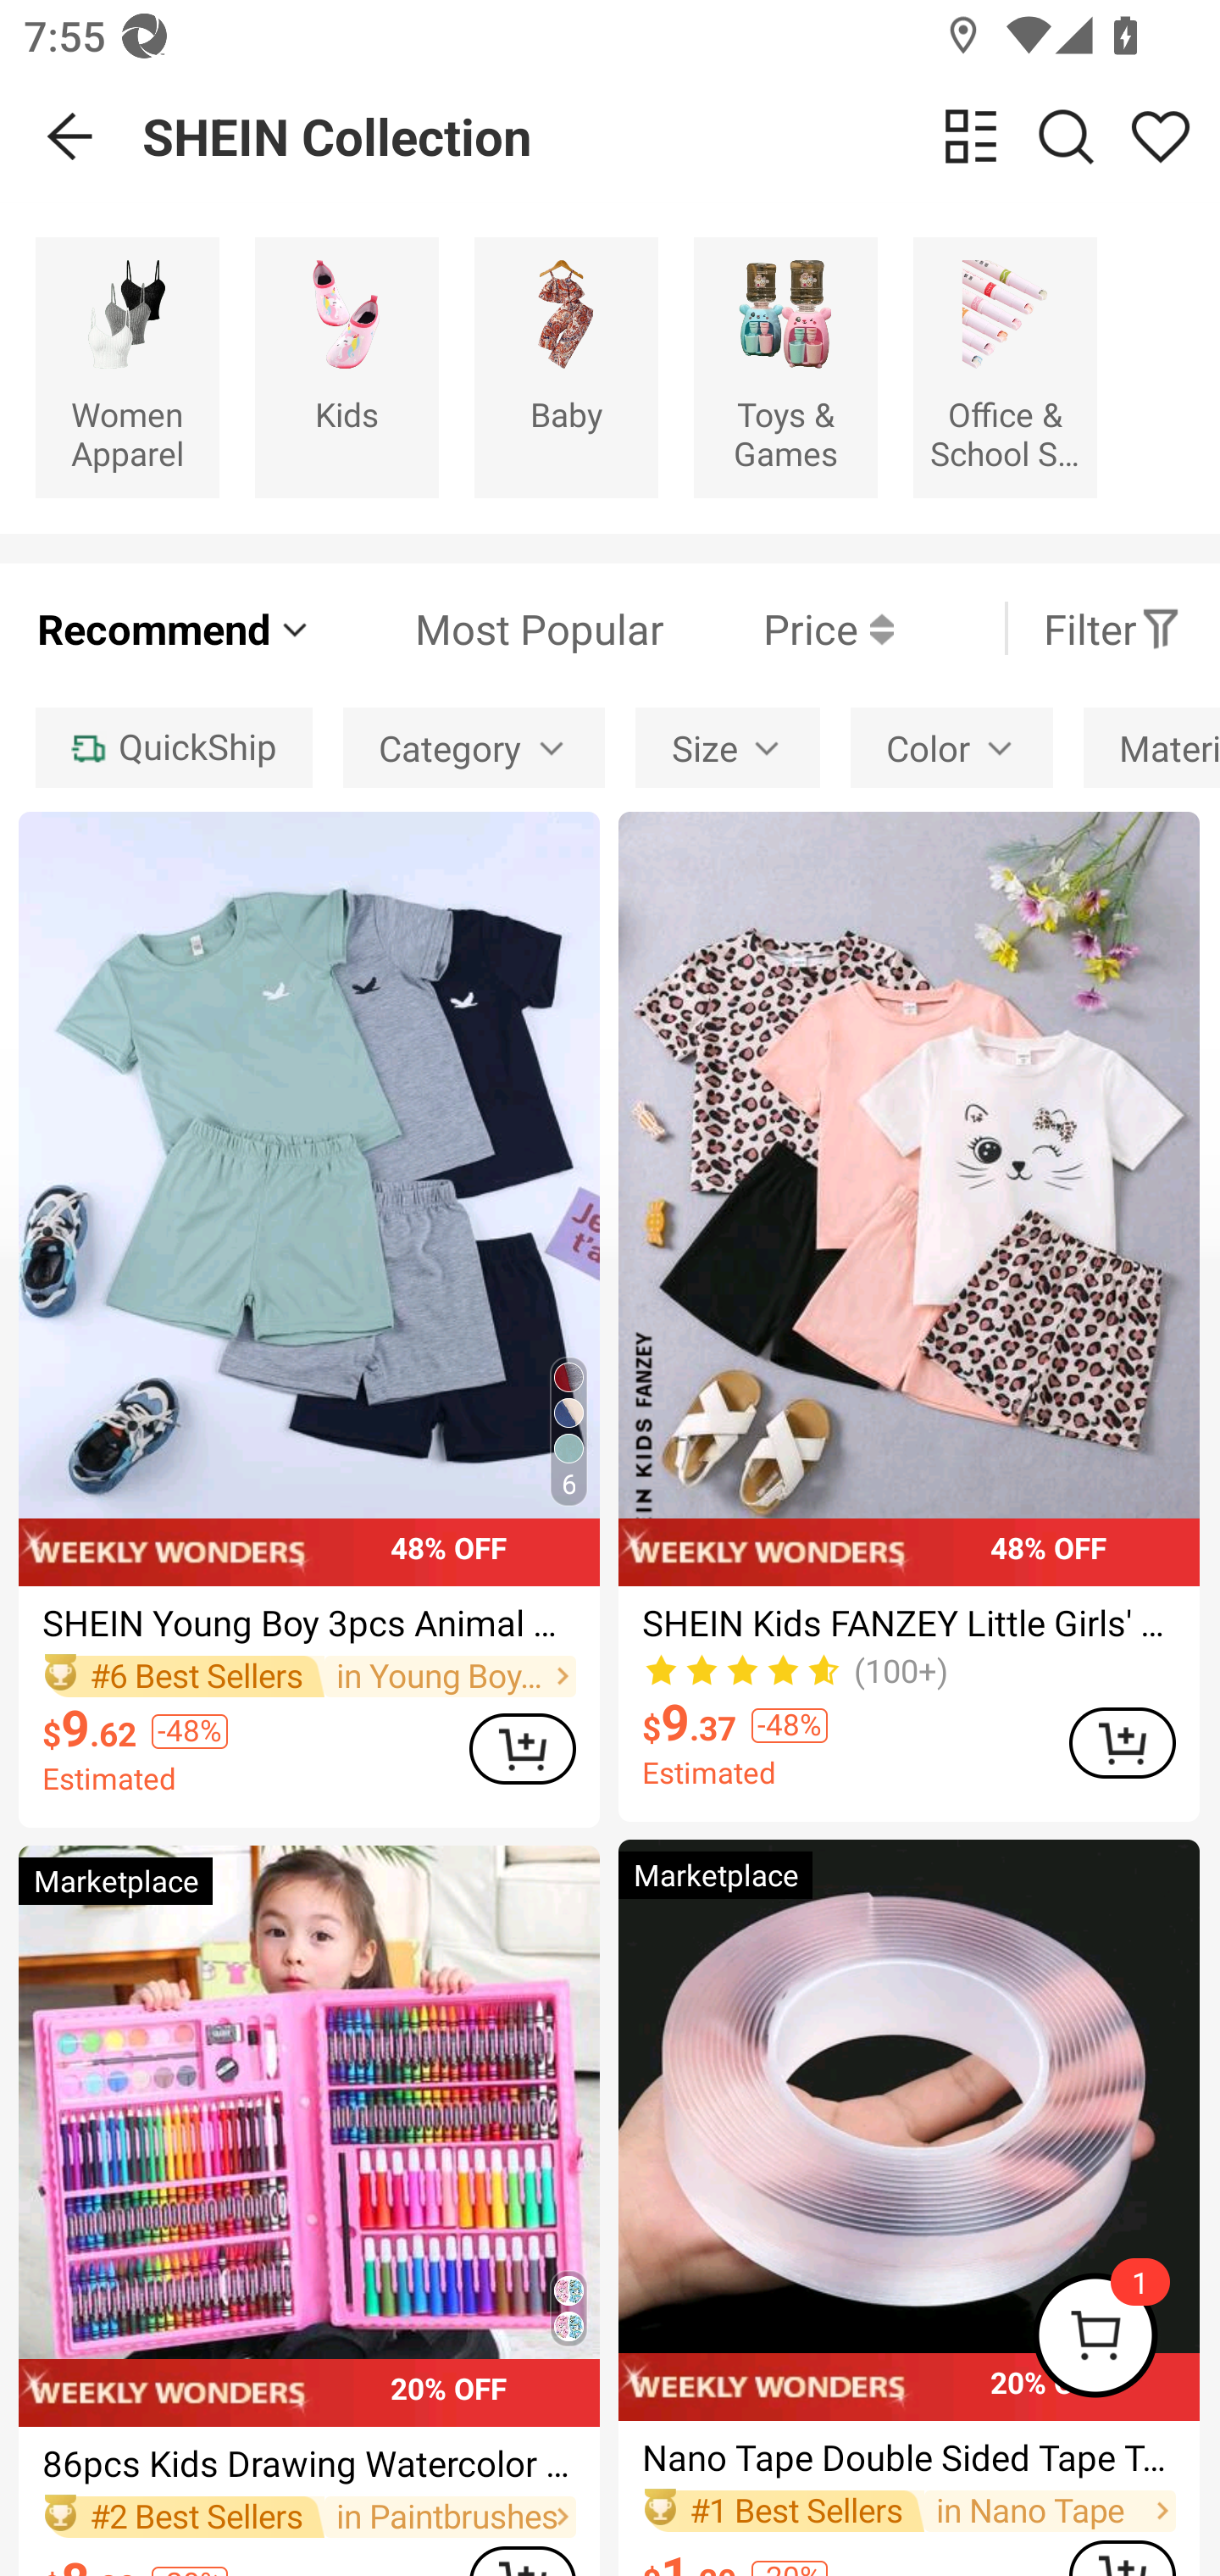 The height and width of the screenshot is (2576, 1220). I want to click on Most Popular, so click(489, 628).